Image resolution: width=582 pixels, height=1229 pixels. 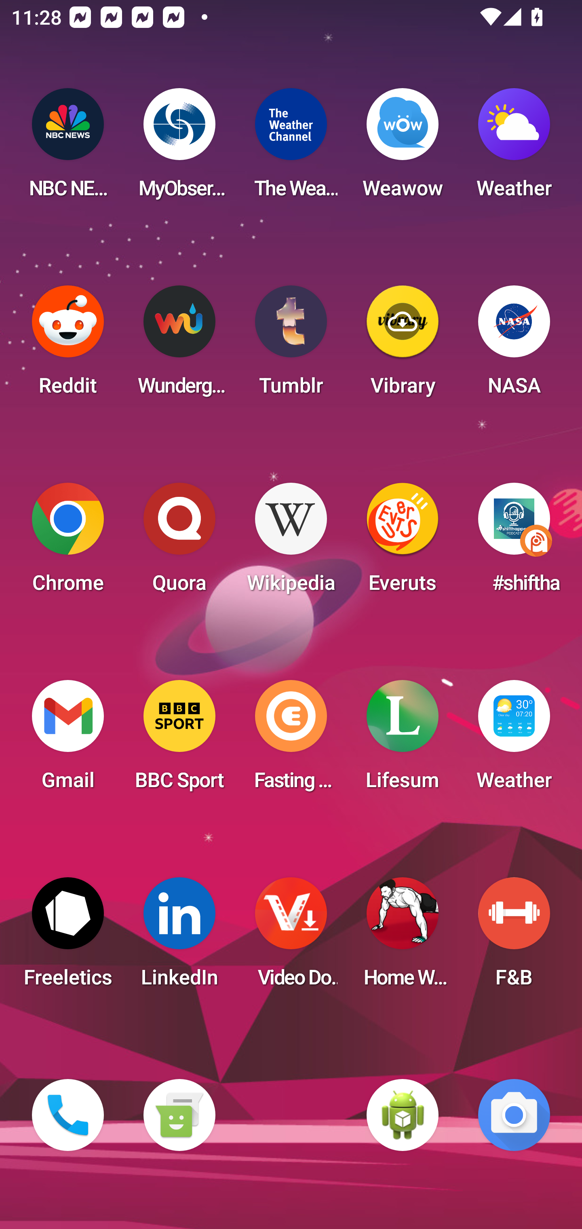 I want to click on Chrome, so click(x=68, y=543).